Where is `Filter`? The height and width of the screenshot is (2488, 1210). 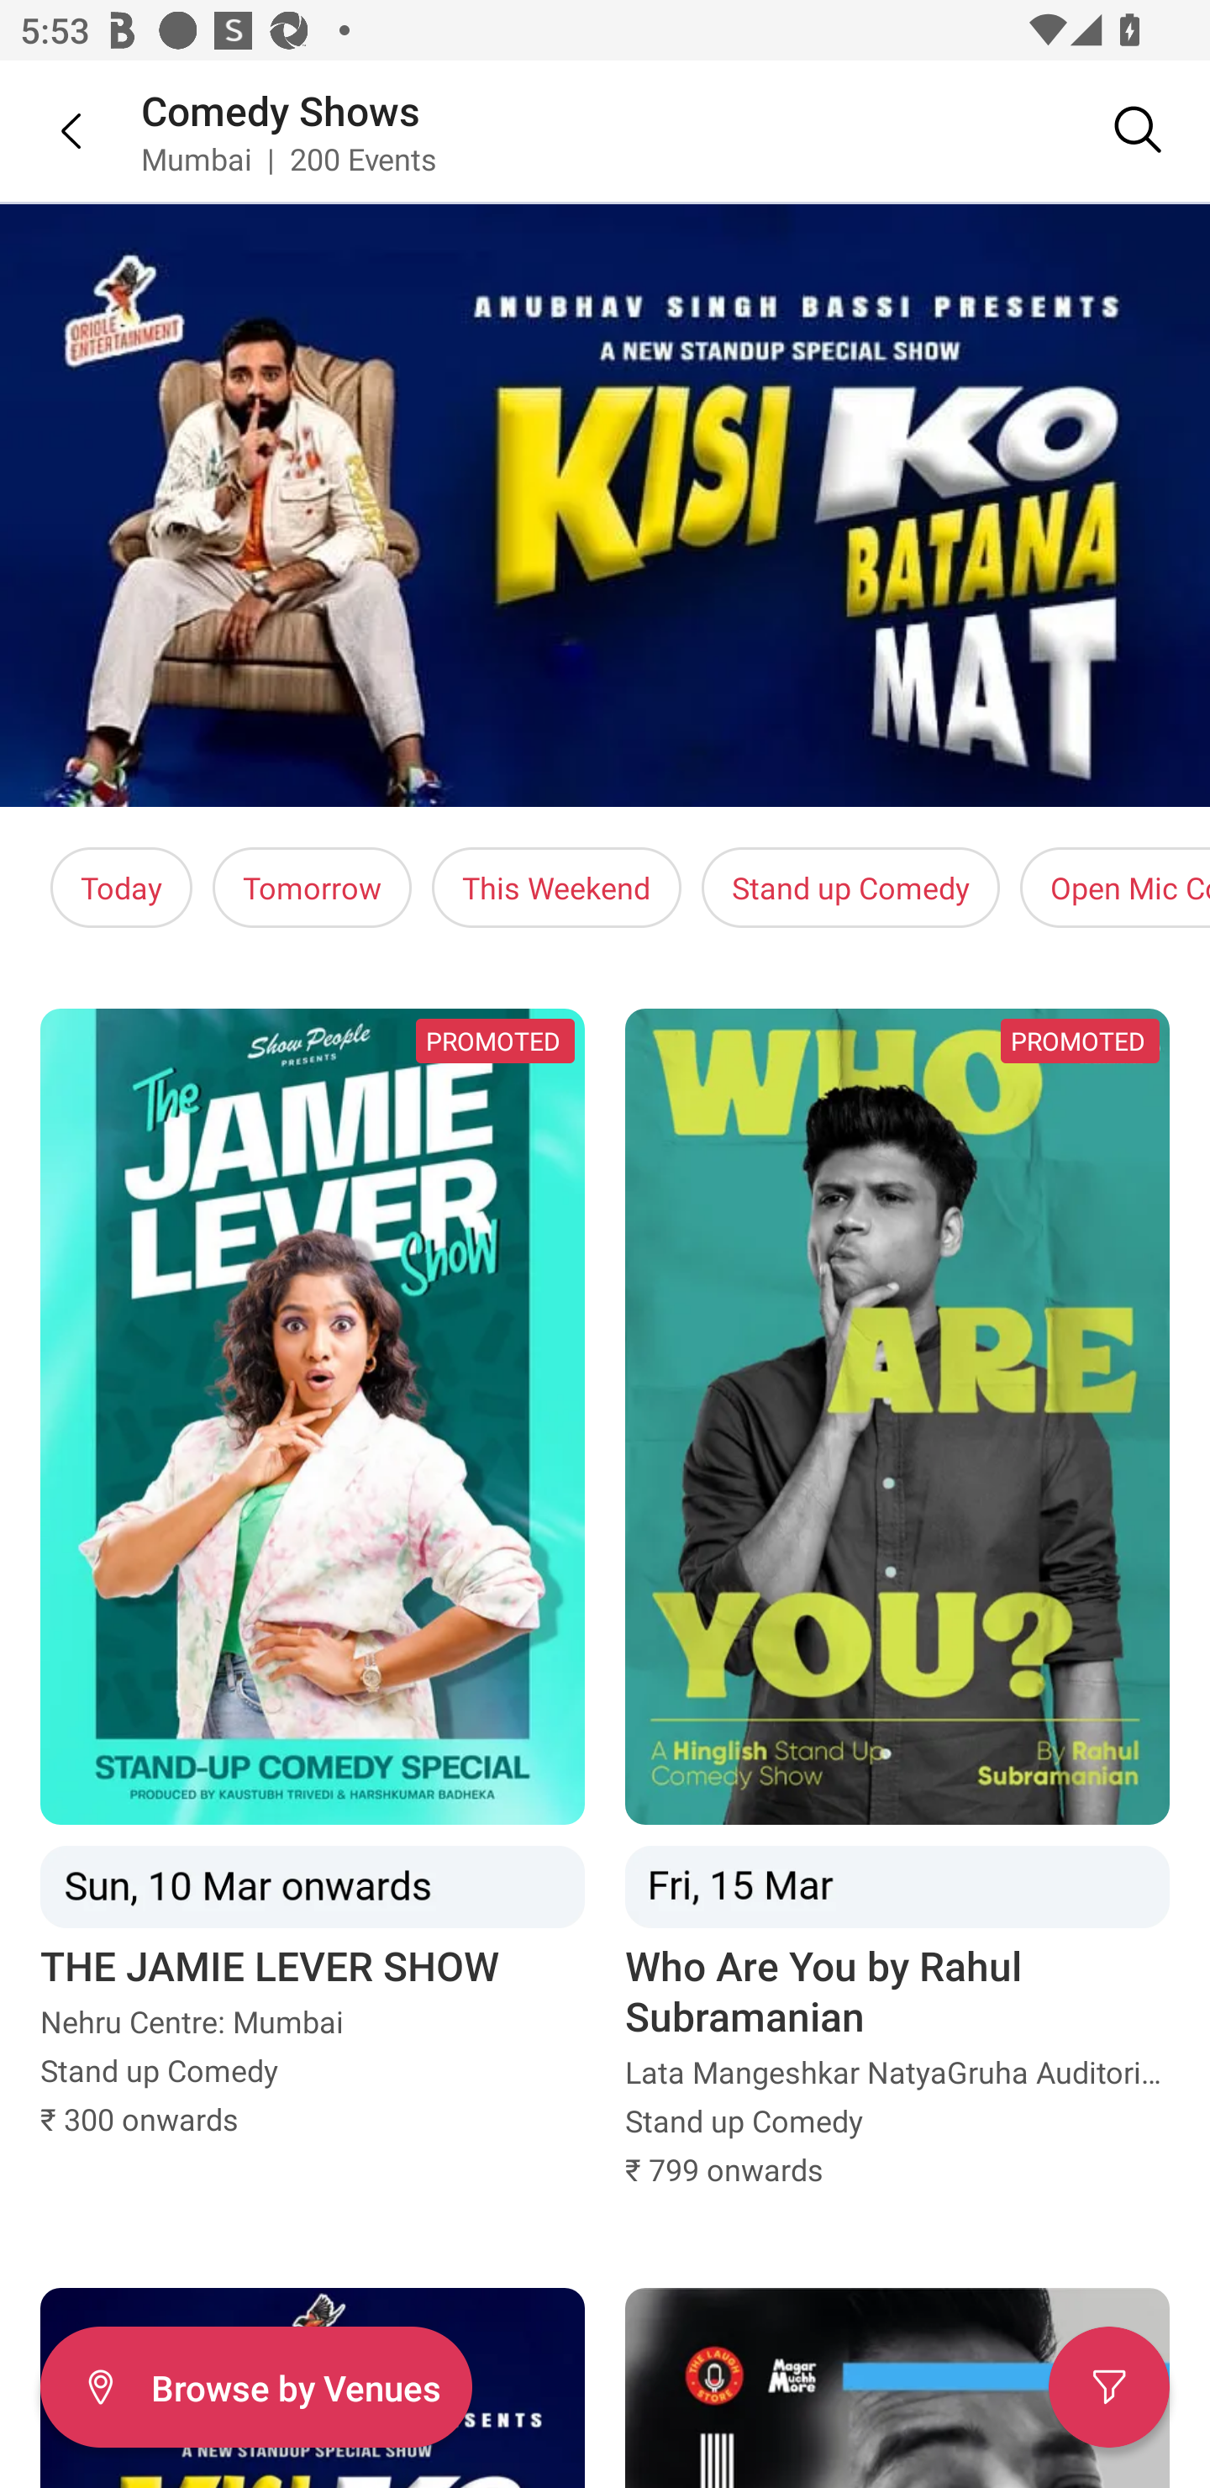
Filter is located at coordinates (1109, 2387).